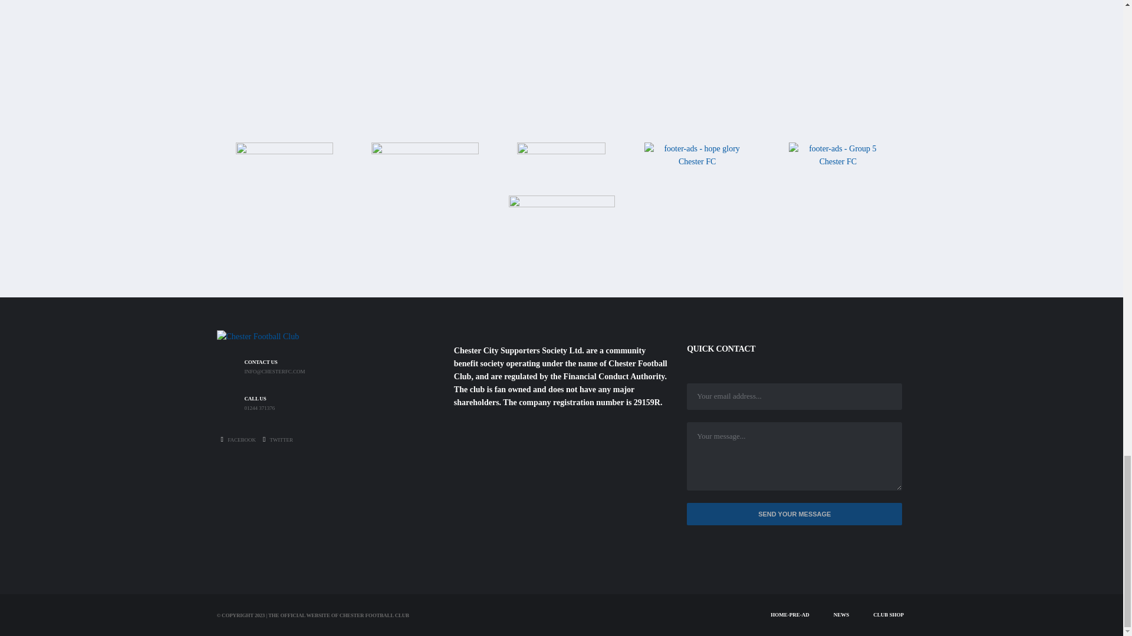  Describe the element at coordinates (424, 166) in the screenshot. I see `mbna-2019-1` at that location.